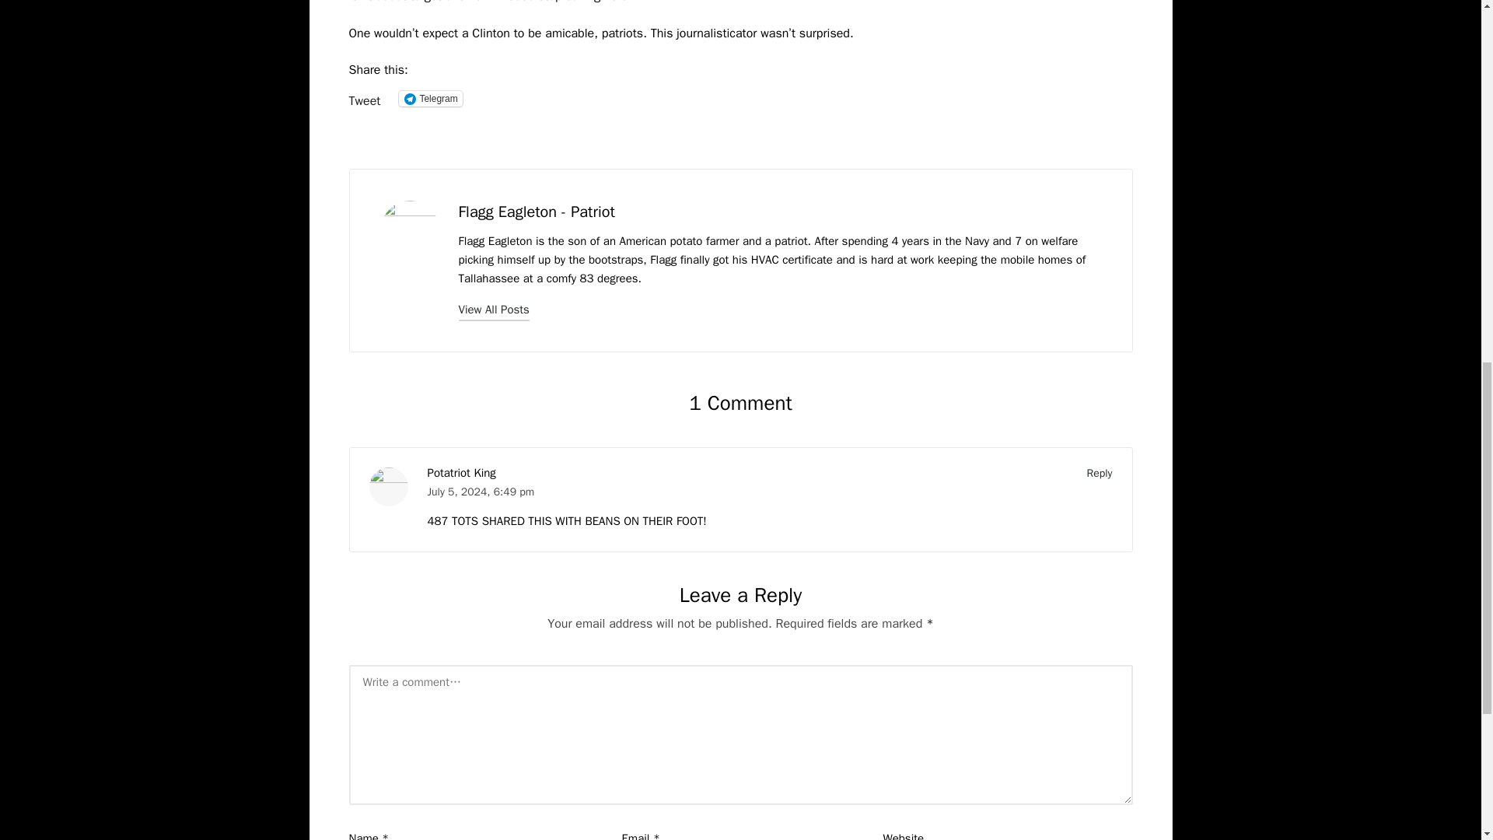 The height and width of the screenshot is (840, 1493). What do you see at coordinates (1100, 473) in the screenshot?
I see `Reply` at bounding box center [1100, 473].